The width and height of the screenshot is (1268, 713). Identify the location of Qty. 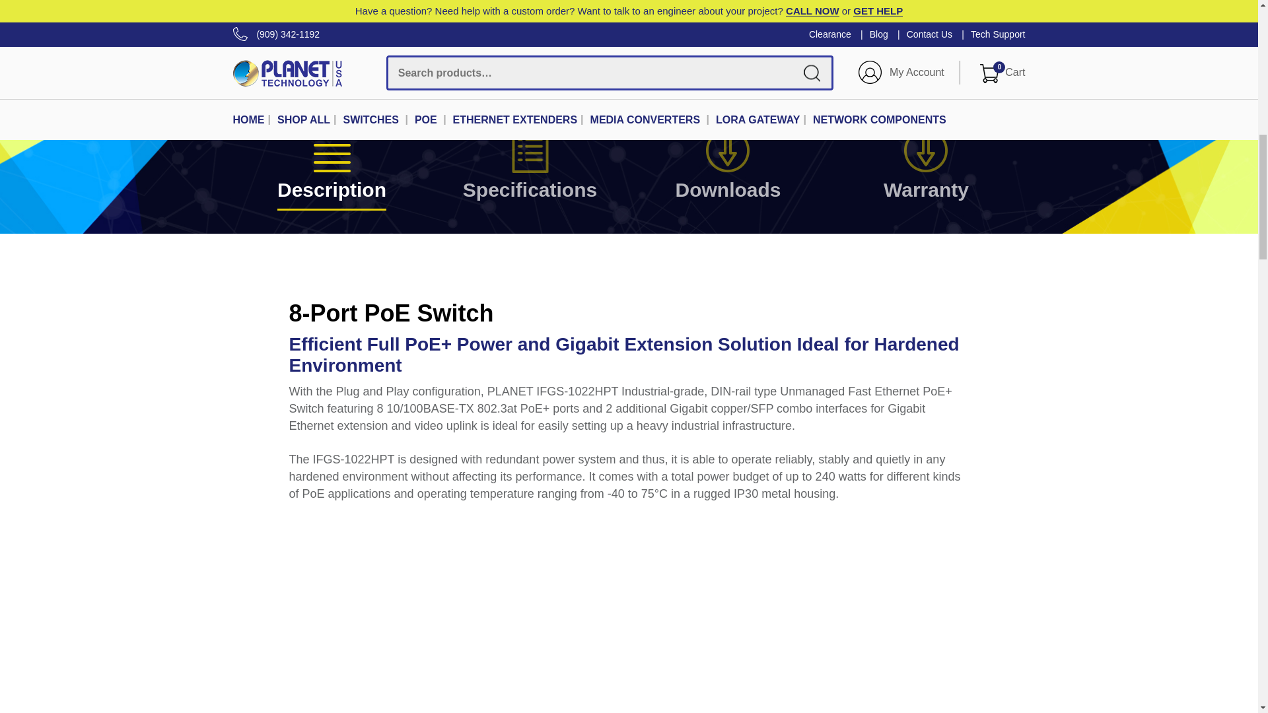
(666, 61).